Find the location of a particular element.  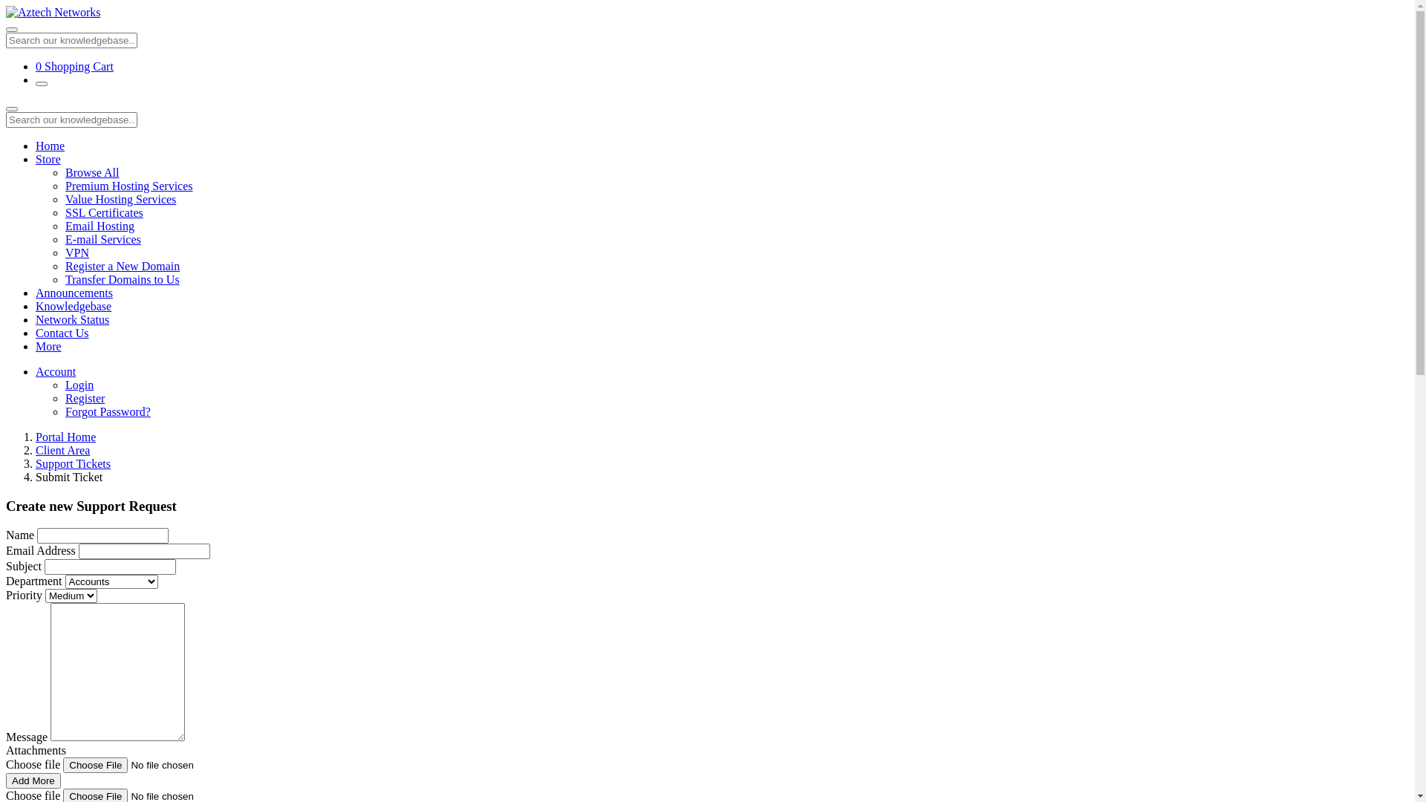

Browse All is located at coordinates (92, 172).